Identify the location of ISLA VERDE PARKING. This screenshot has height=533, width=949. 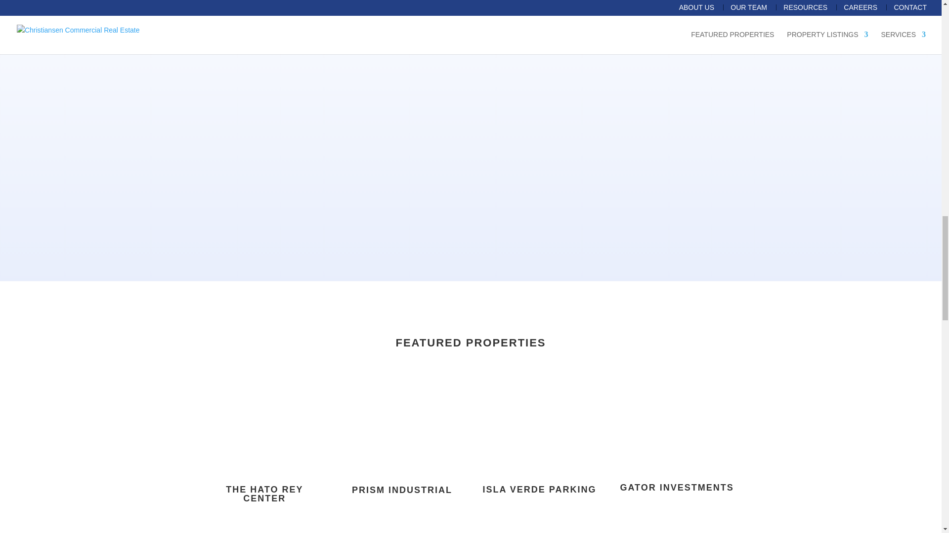
(539, 490).